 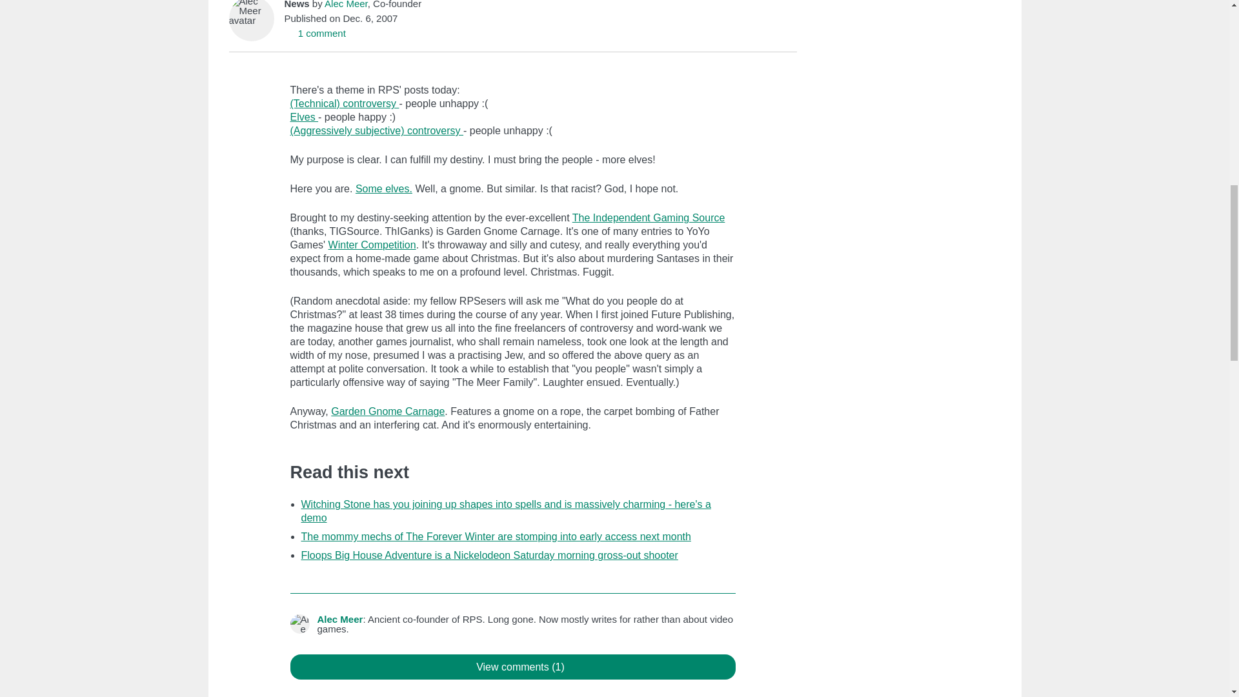 I want to click on Elves, so click(x=304, y=117).